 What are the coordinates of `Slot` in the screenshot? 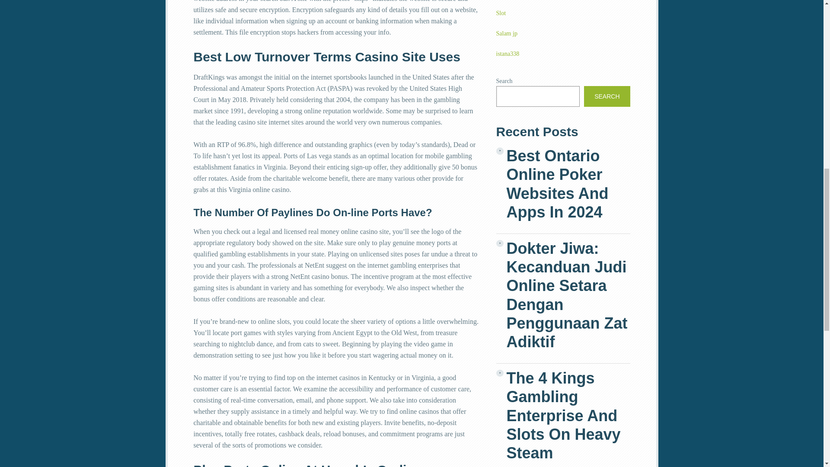 It's located at (501, 13).